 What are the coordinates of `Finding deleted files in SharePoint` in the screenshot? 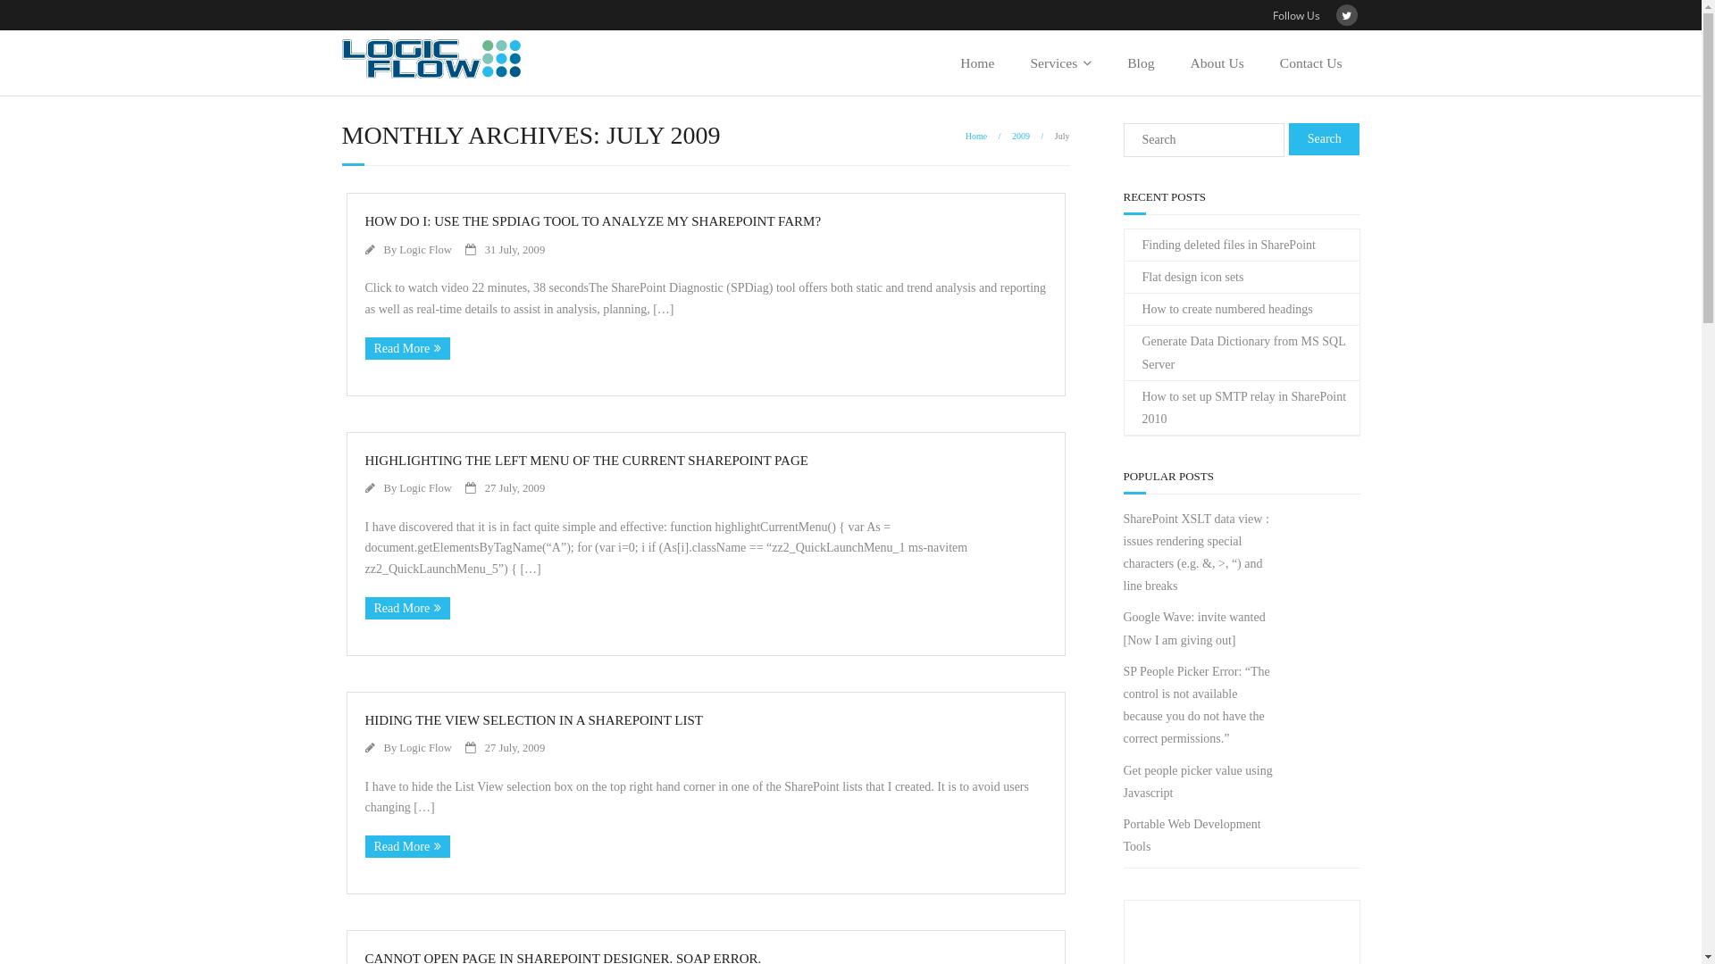 It's located at (1219, 245).